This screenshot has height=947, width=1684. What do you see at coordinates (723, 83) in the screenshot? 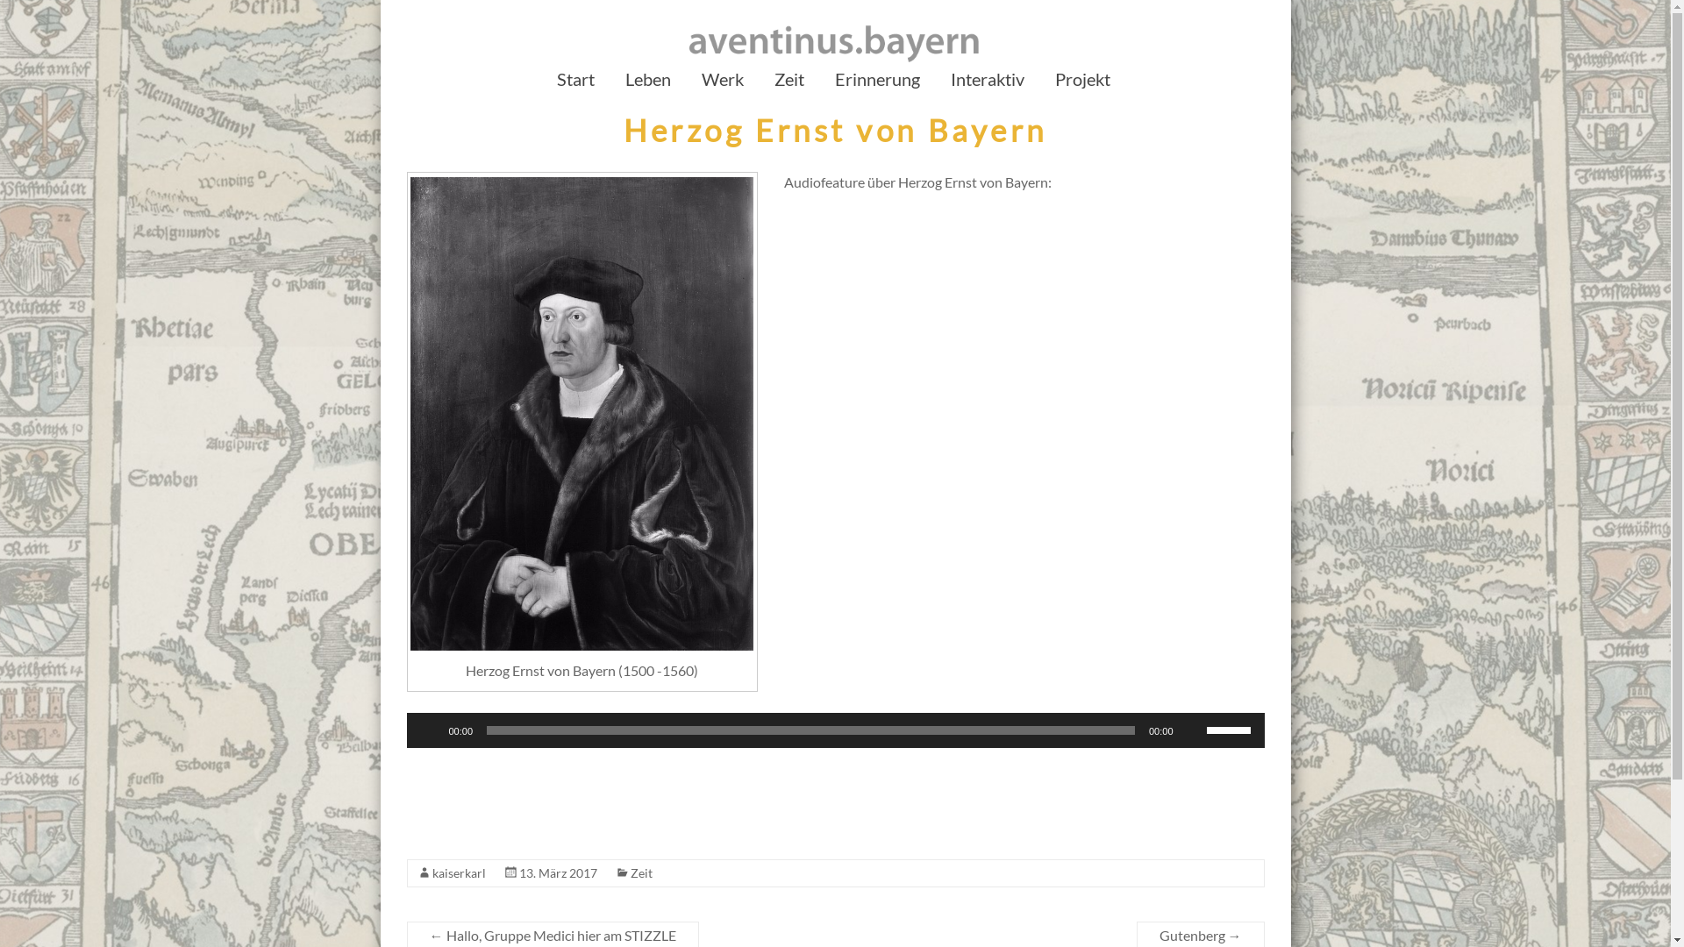
I see `Werk` at bounding box center [723, 83].